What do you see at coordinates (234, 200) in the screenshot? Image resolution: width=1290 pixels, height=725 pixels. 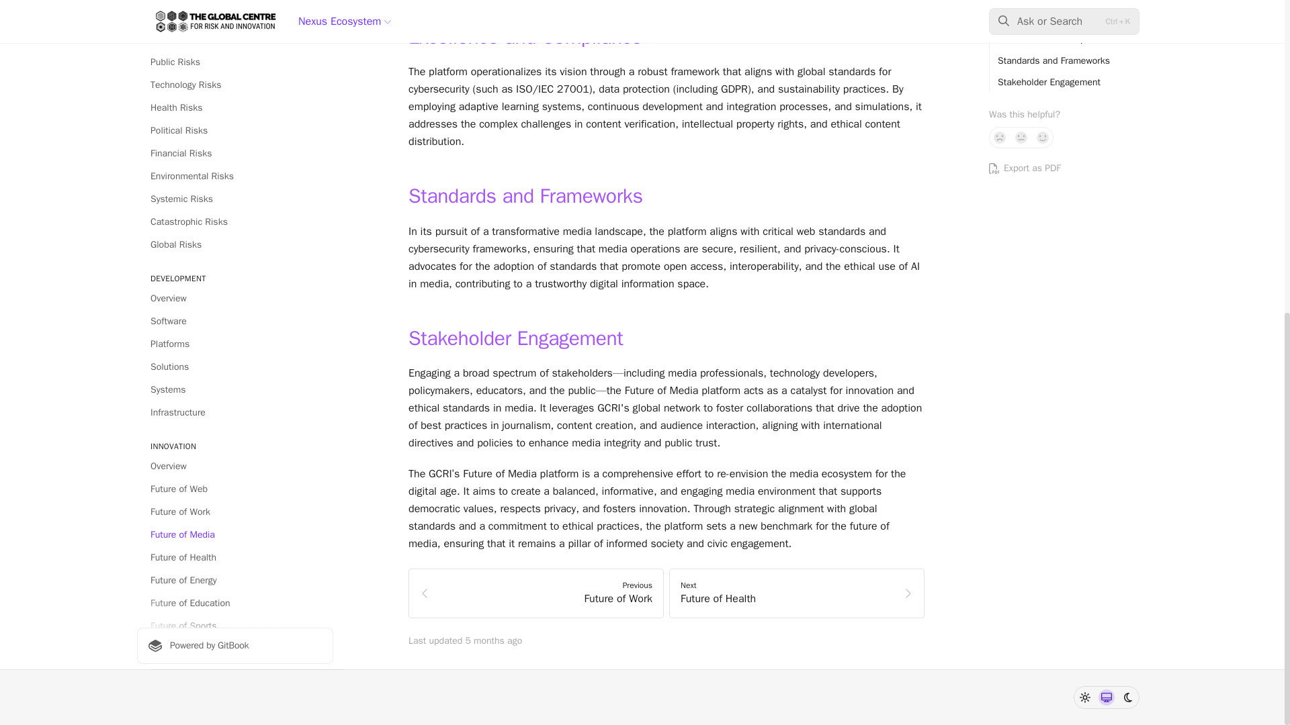 I see `Future of Society` at bounding box center [234, 200].